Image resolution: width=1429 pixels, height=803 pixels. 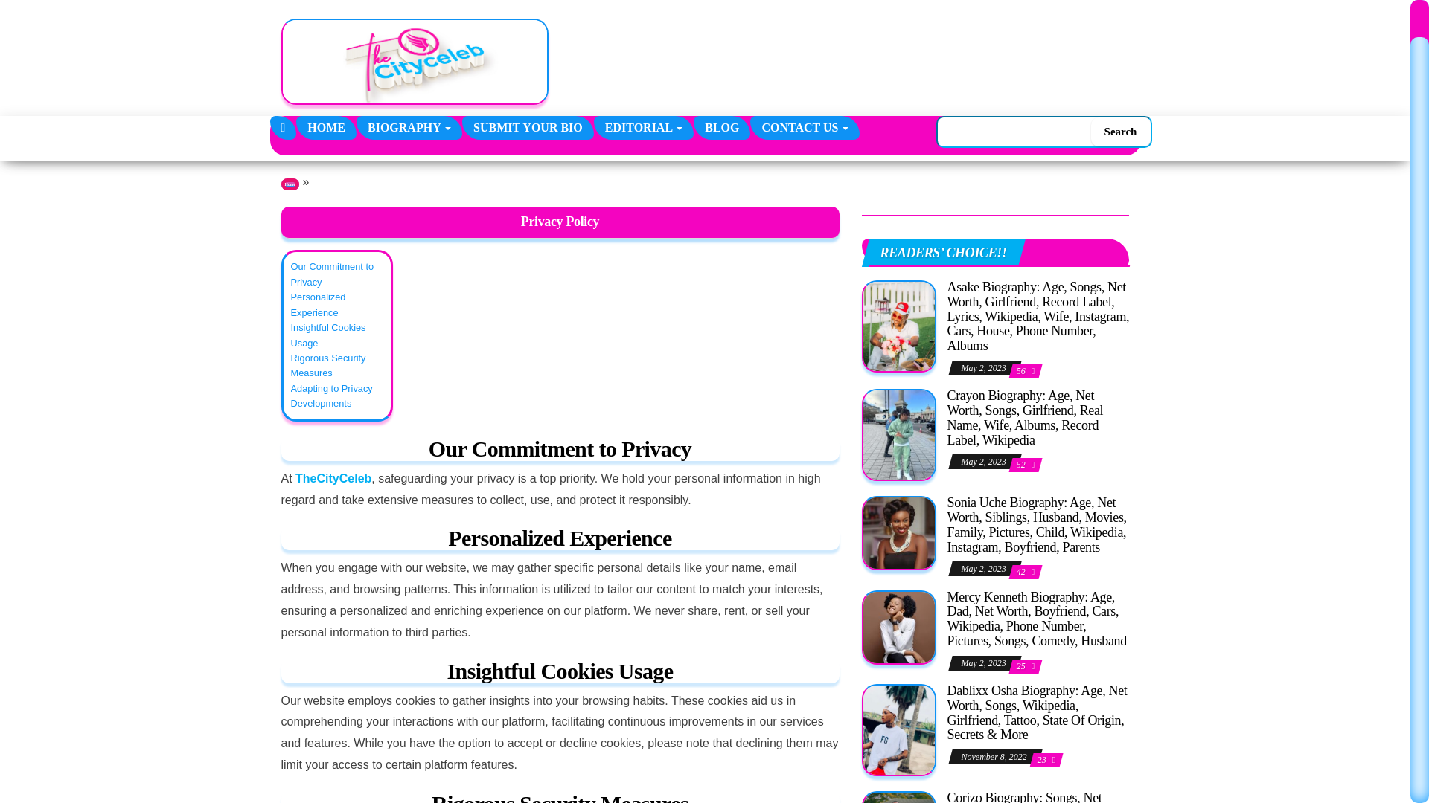 What do you see at coordinates (409, 127) in the screenshot?
I see `BIOGRAPHY` at bounding box center [409, 127].